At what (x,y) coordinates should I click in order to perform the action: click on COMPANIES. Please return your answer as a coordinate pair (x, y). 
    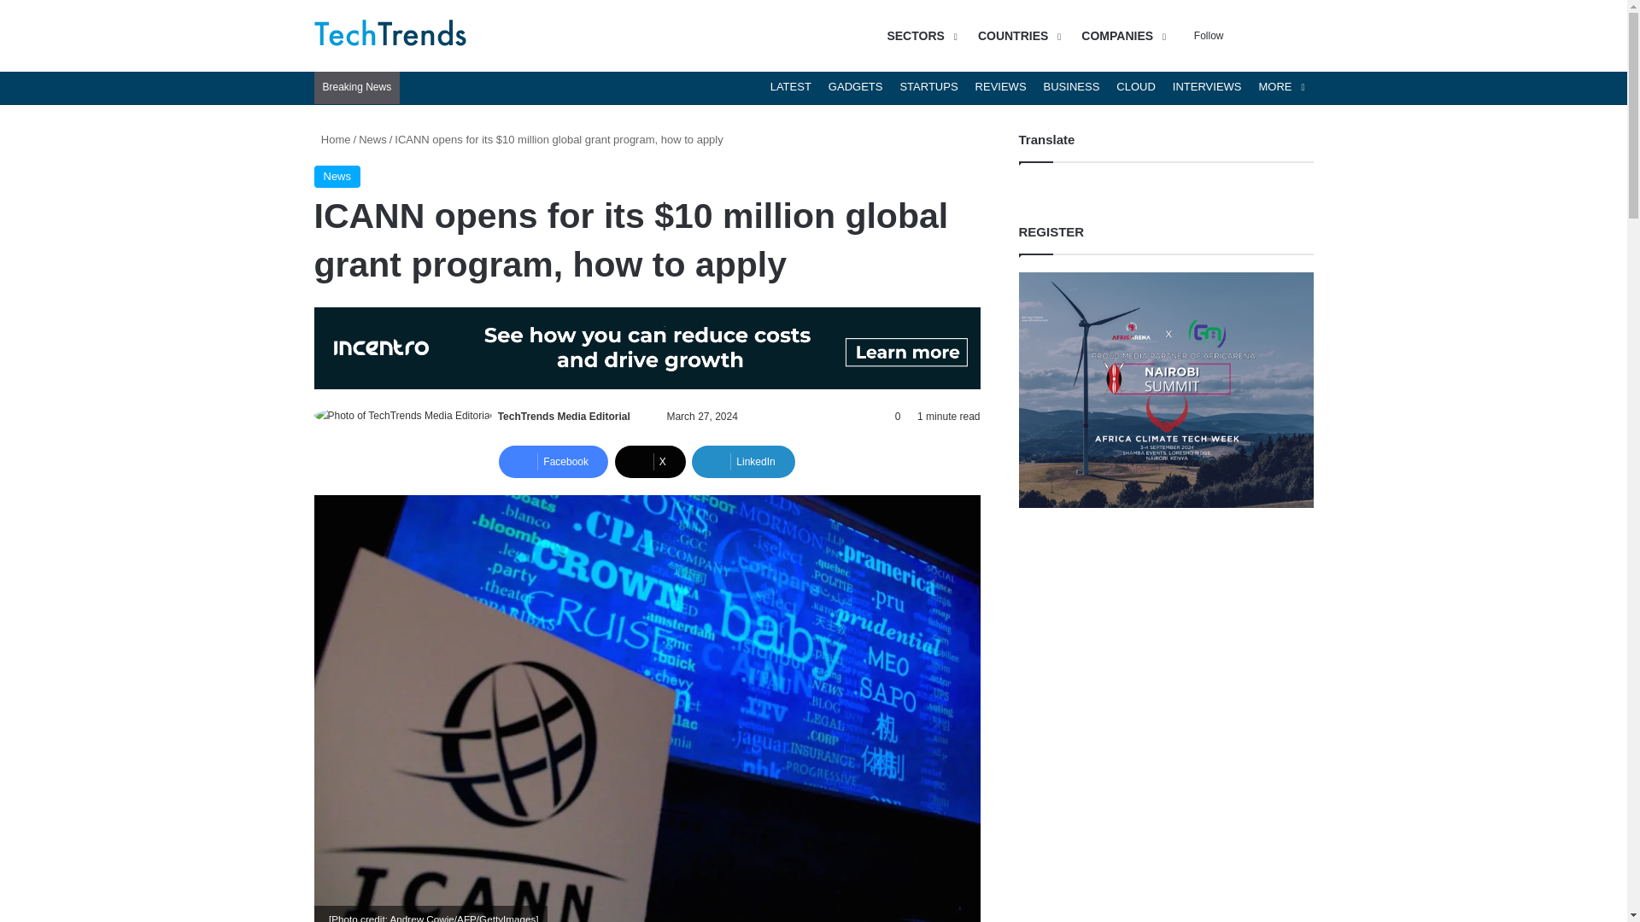
    Looking at the image, I should click on (1121, 36).